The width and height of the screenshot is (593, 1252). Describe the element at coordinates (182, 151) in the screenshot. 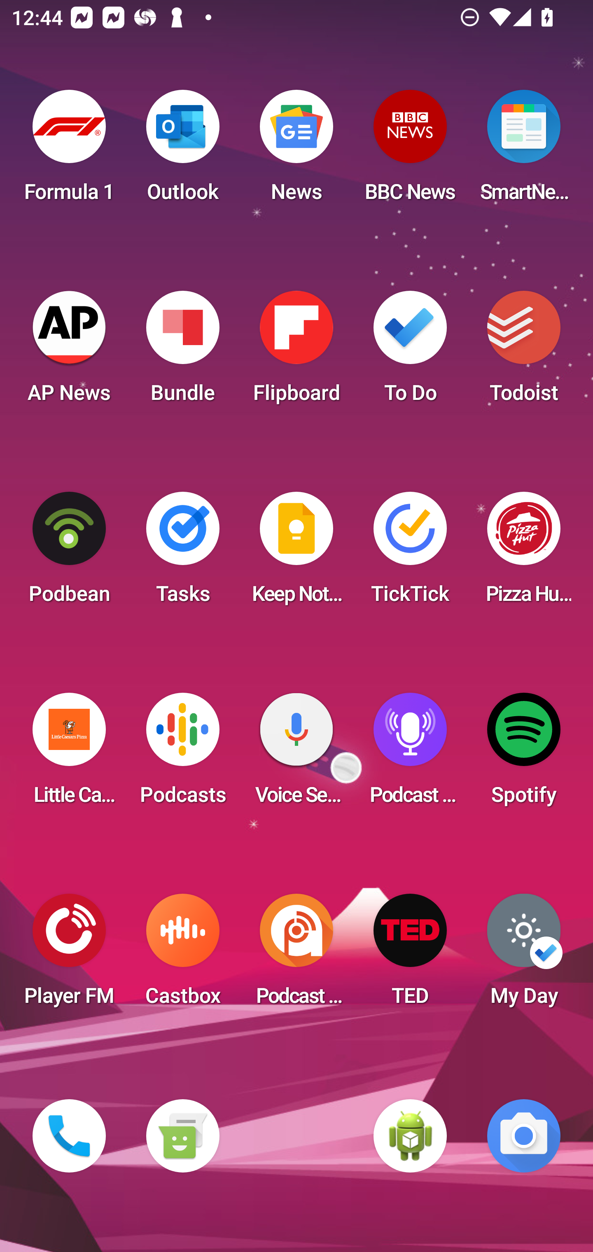

I see `Outlook` at that location.